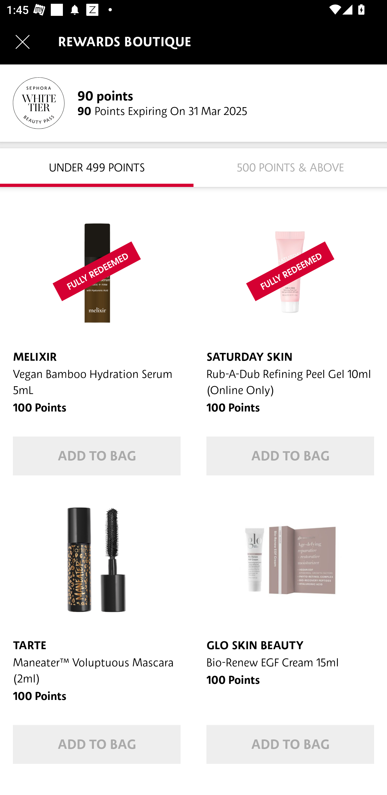  What do you see at coordinates (97, 456) in the screenshot?
I see `ADD TO BAG` at bounding box center [97, 456].